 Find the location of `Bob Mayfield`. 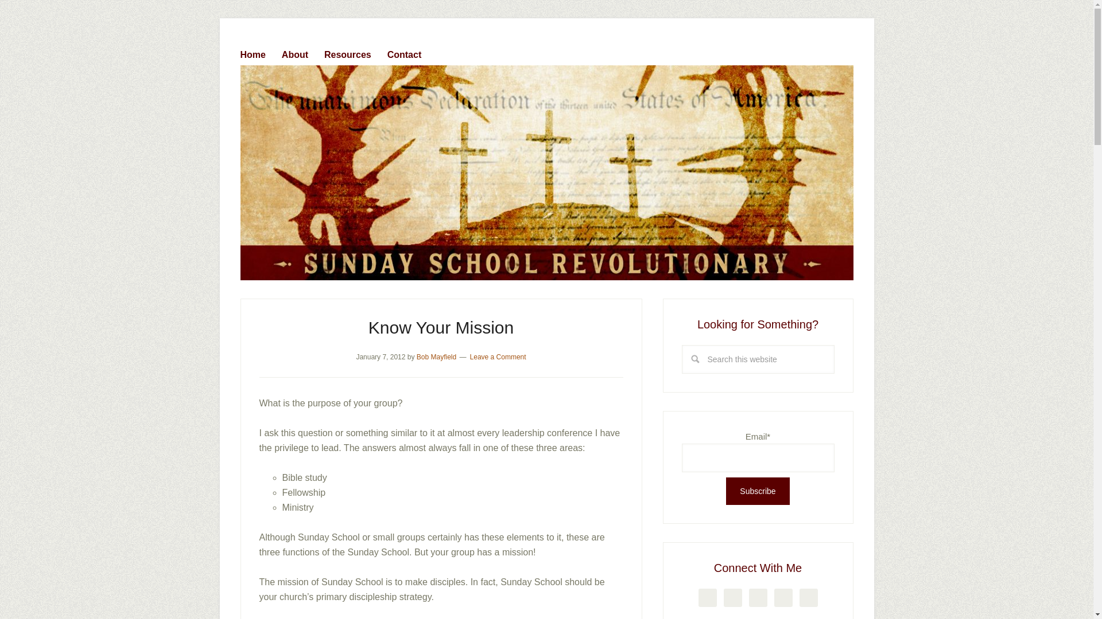

Bob Mayfield is located at coordinates (436, 356).